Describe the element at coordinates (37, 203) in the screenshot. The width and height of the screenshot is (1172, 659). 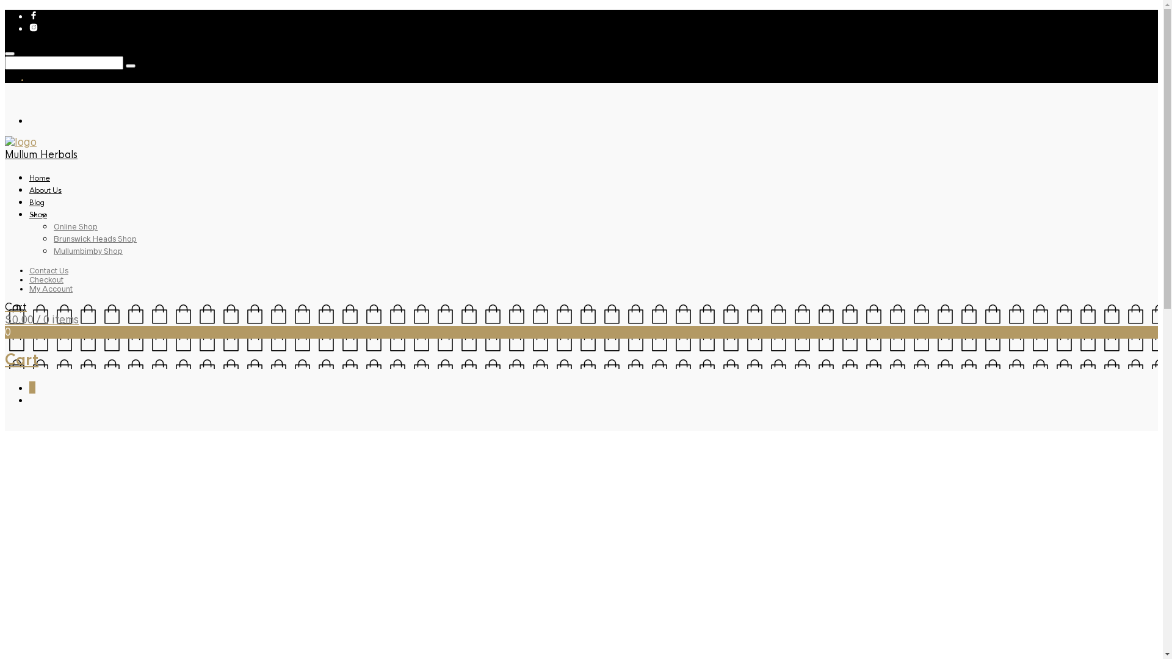
I see `Blog` at that location.